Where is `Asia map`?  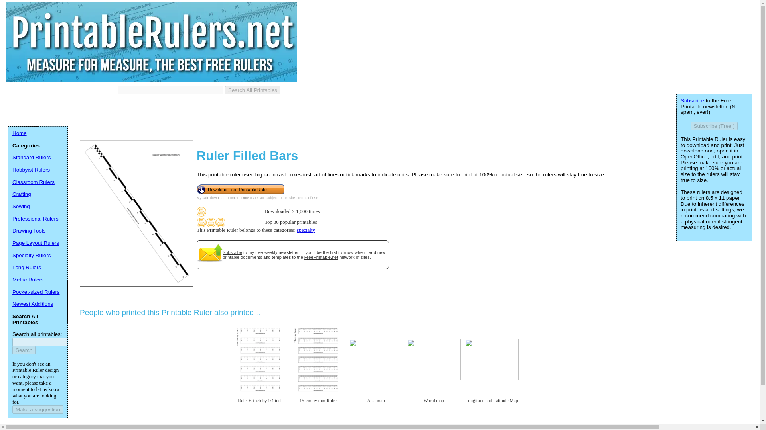
Asia map is located at coordinates (376, 407).